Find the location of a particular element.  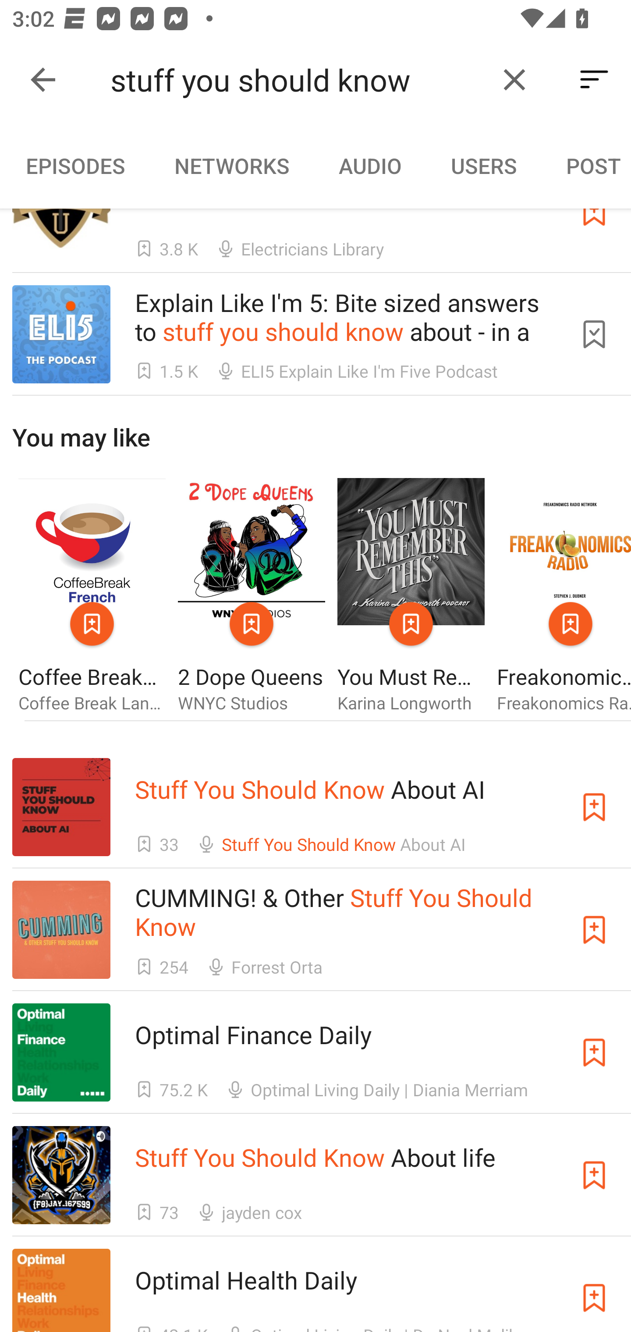

Subscribe is located at coordinates (594, 930).